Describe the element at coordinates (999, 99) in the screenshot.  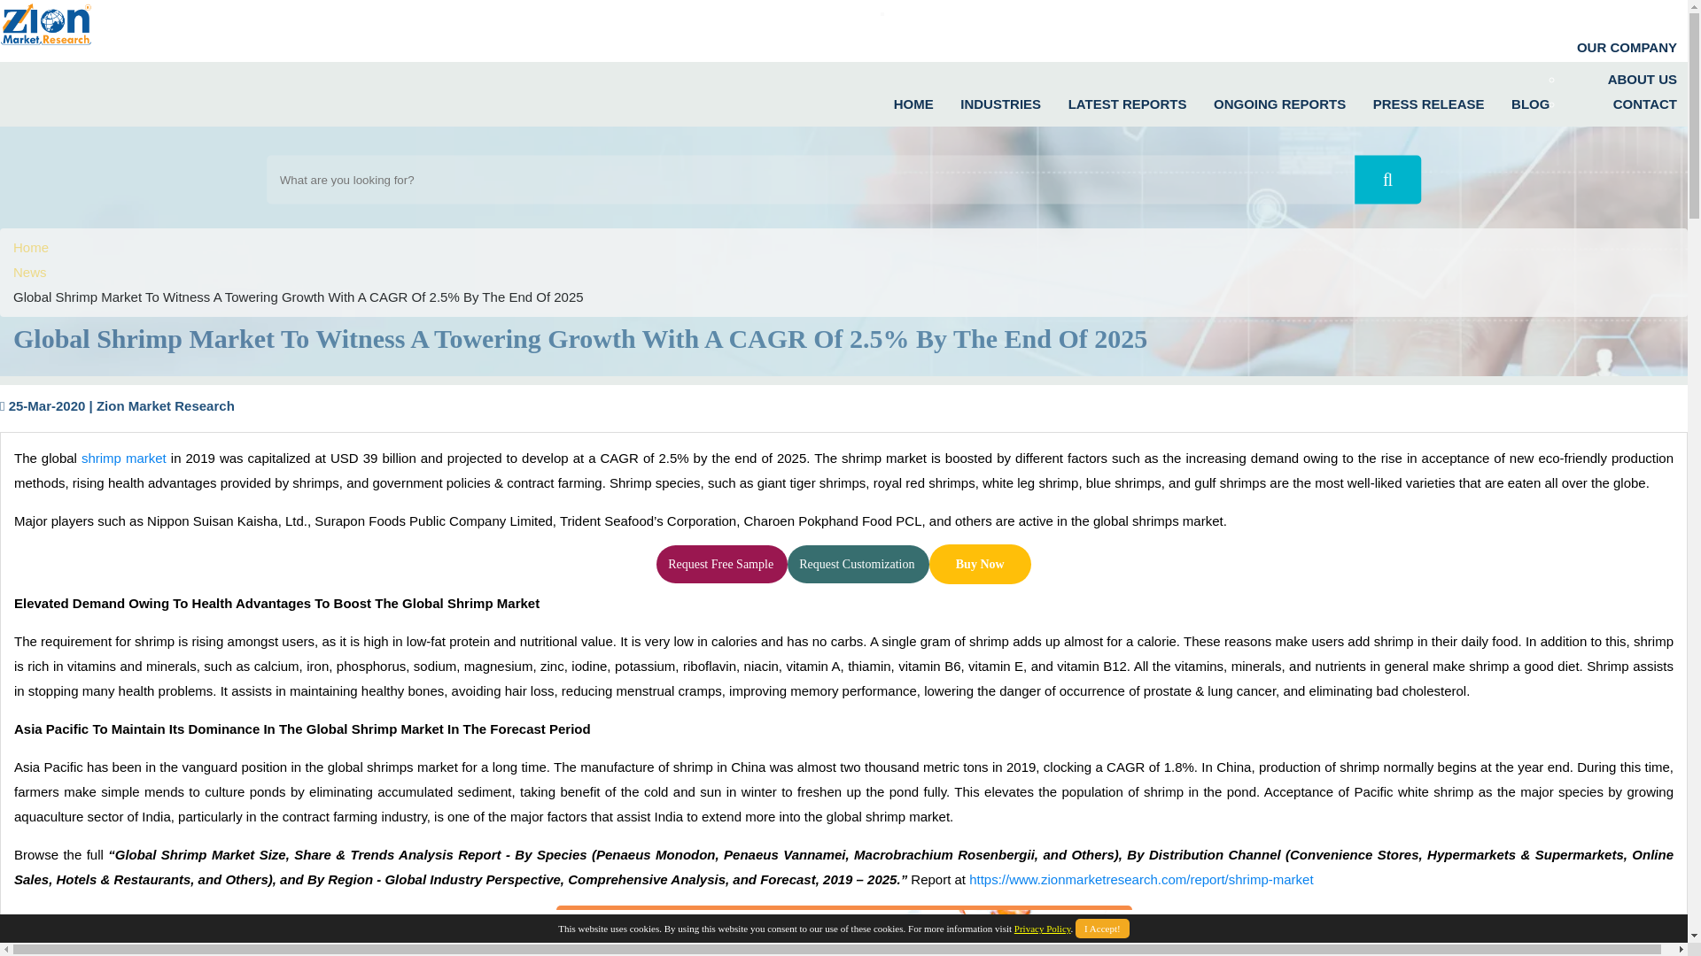
I see `INDUSTRIES` at that location.